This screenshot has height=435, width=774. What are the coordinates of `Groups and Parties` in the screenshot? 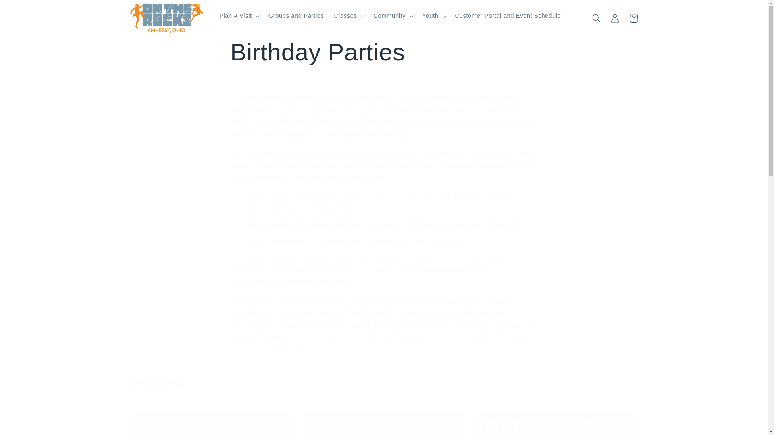 It's located at (296, 16).